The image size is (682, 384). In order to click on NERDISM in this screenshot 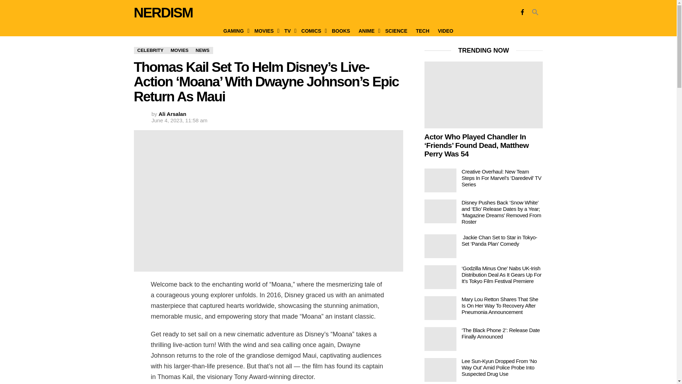, I will do `click(163, 13)`.